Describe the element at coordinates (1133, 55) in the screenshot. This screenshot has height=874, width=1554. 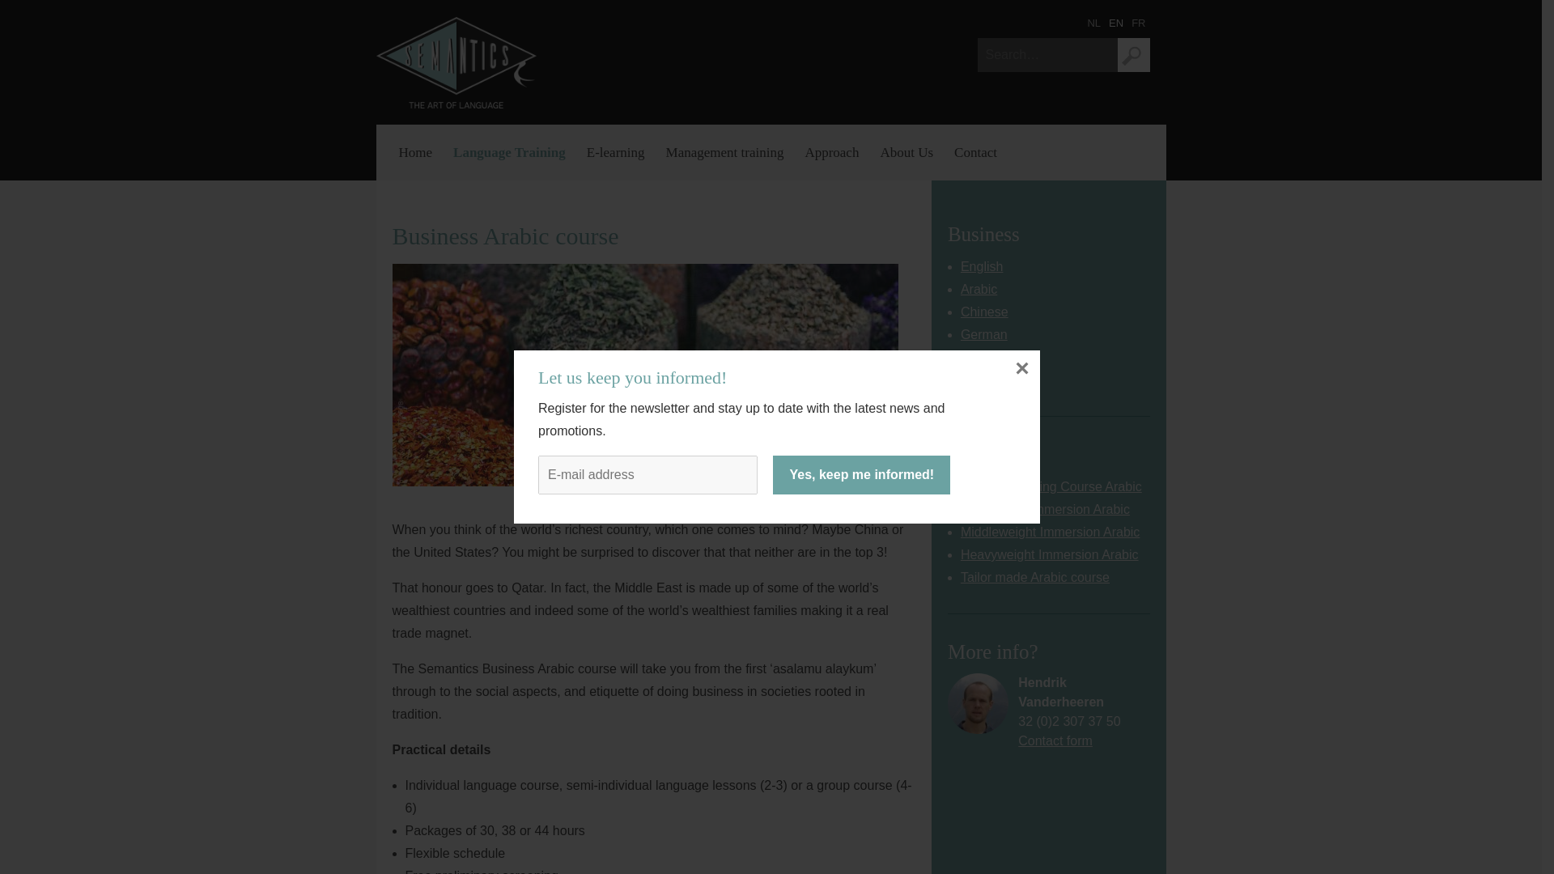
I see `Search` at that location.